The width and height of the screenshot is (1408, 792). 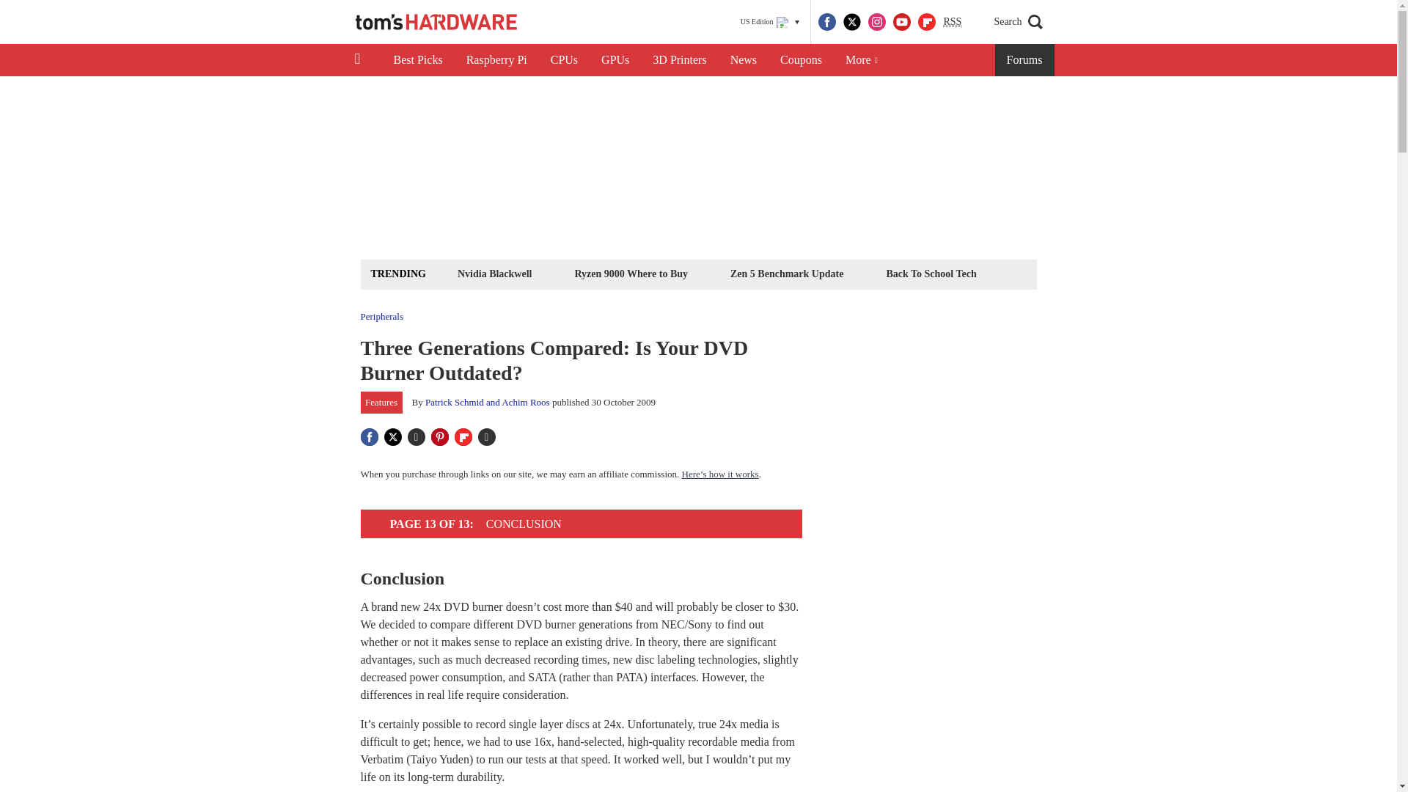 I want to click on Best Picks, so click(x=417, y=60).